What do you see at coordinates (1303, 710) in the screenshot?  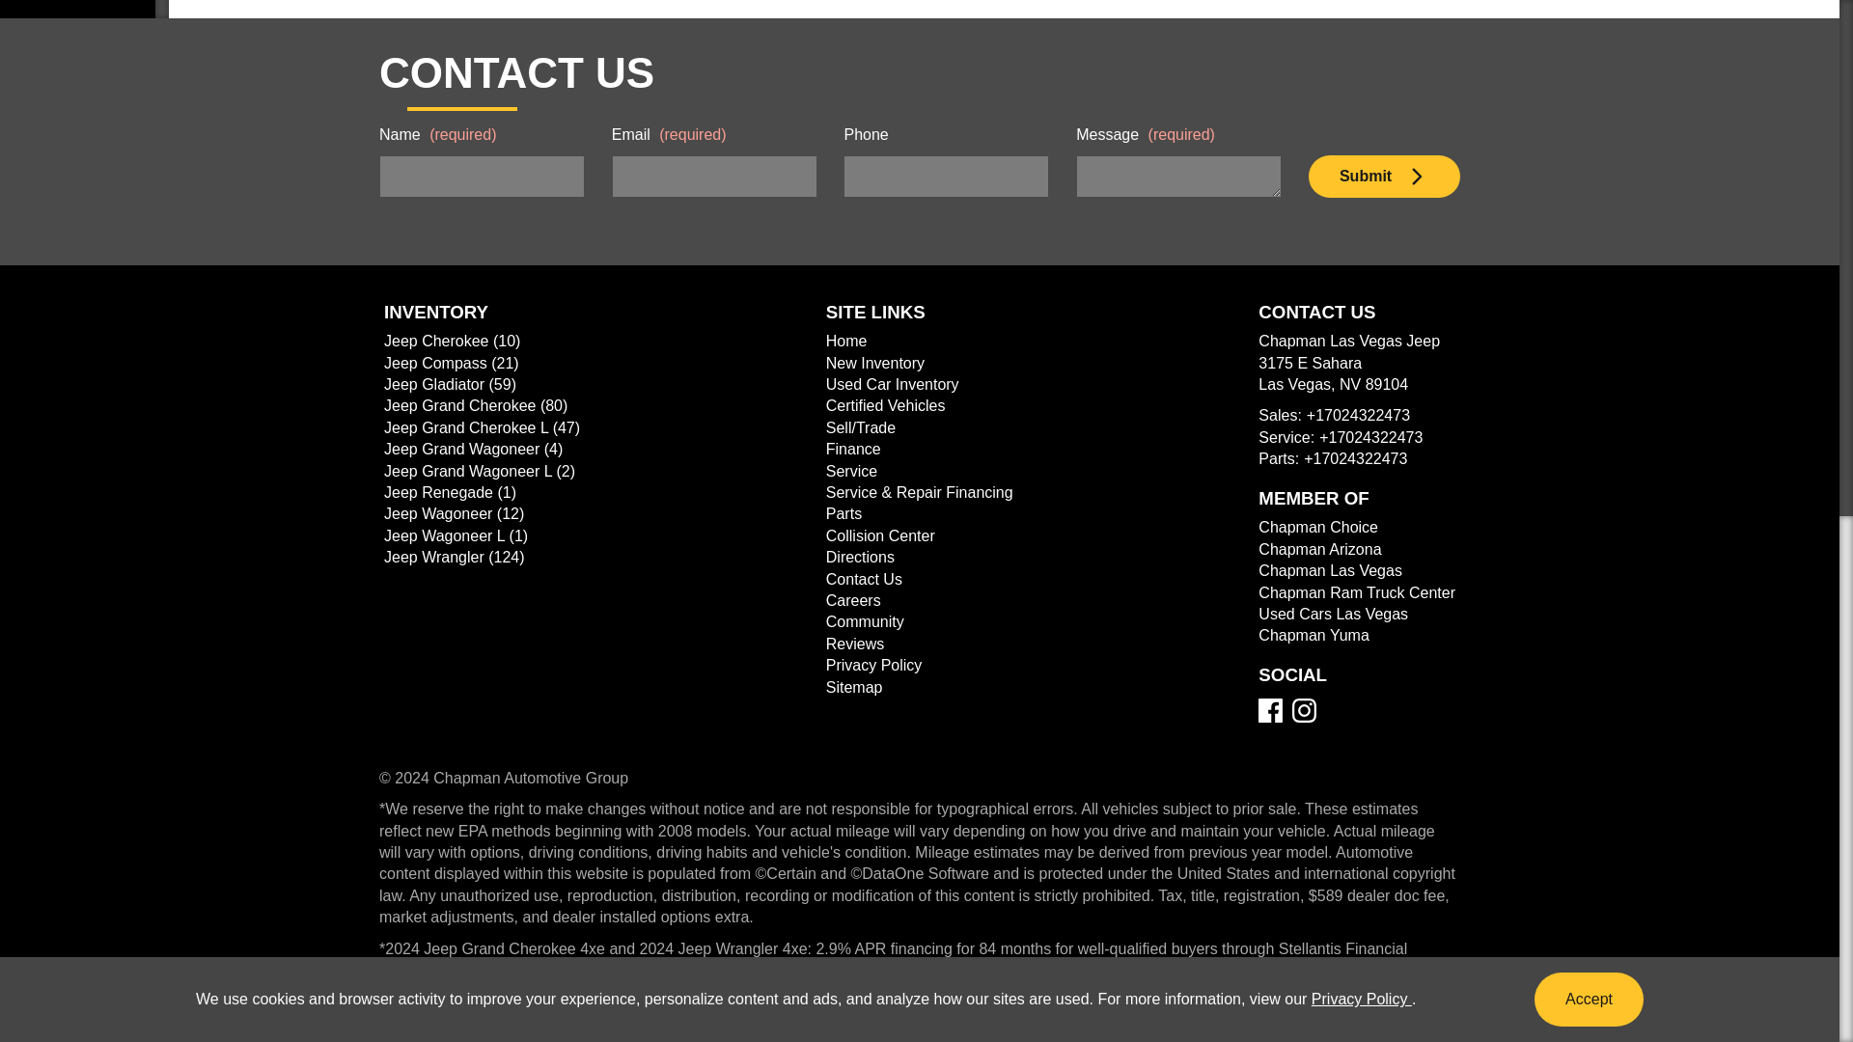 I see `Instagram` at bounding box center [1303, 710].